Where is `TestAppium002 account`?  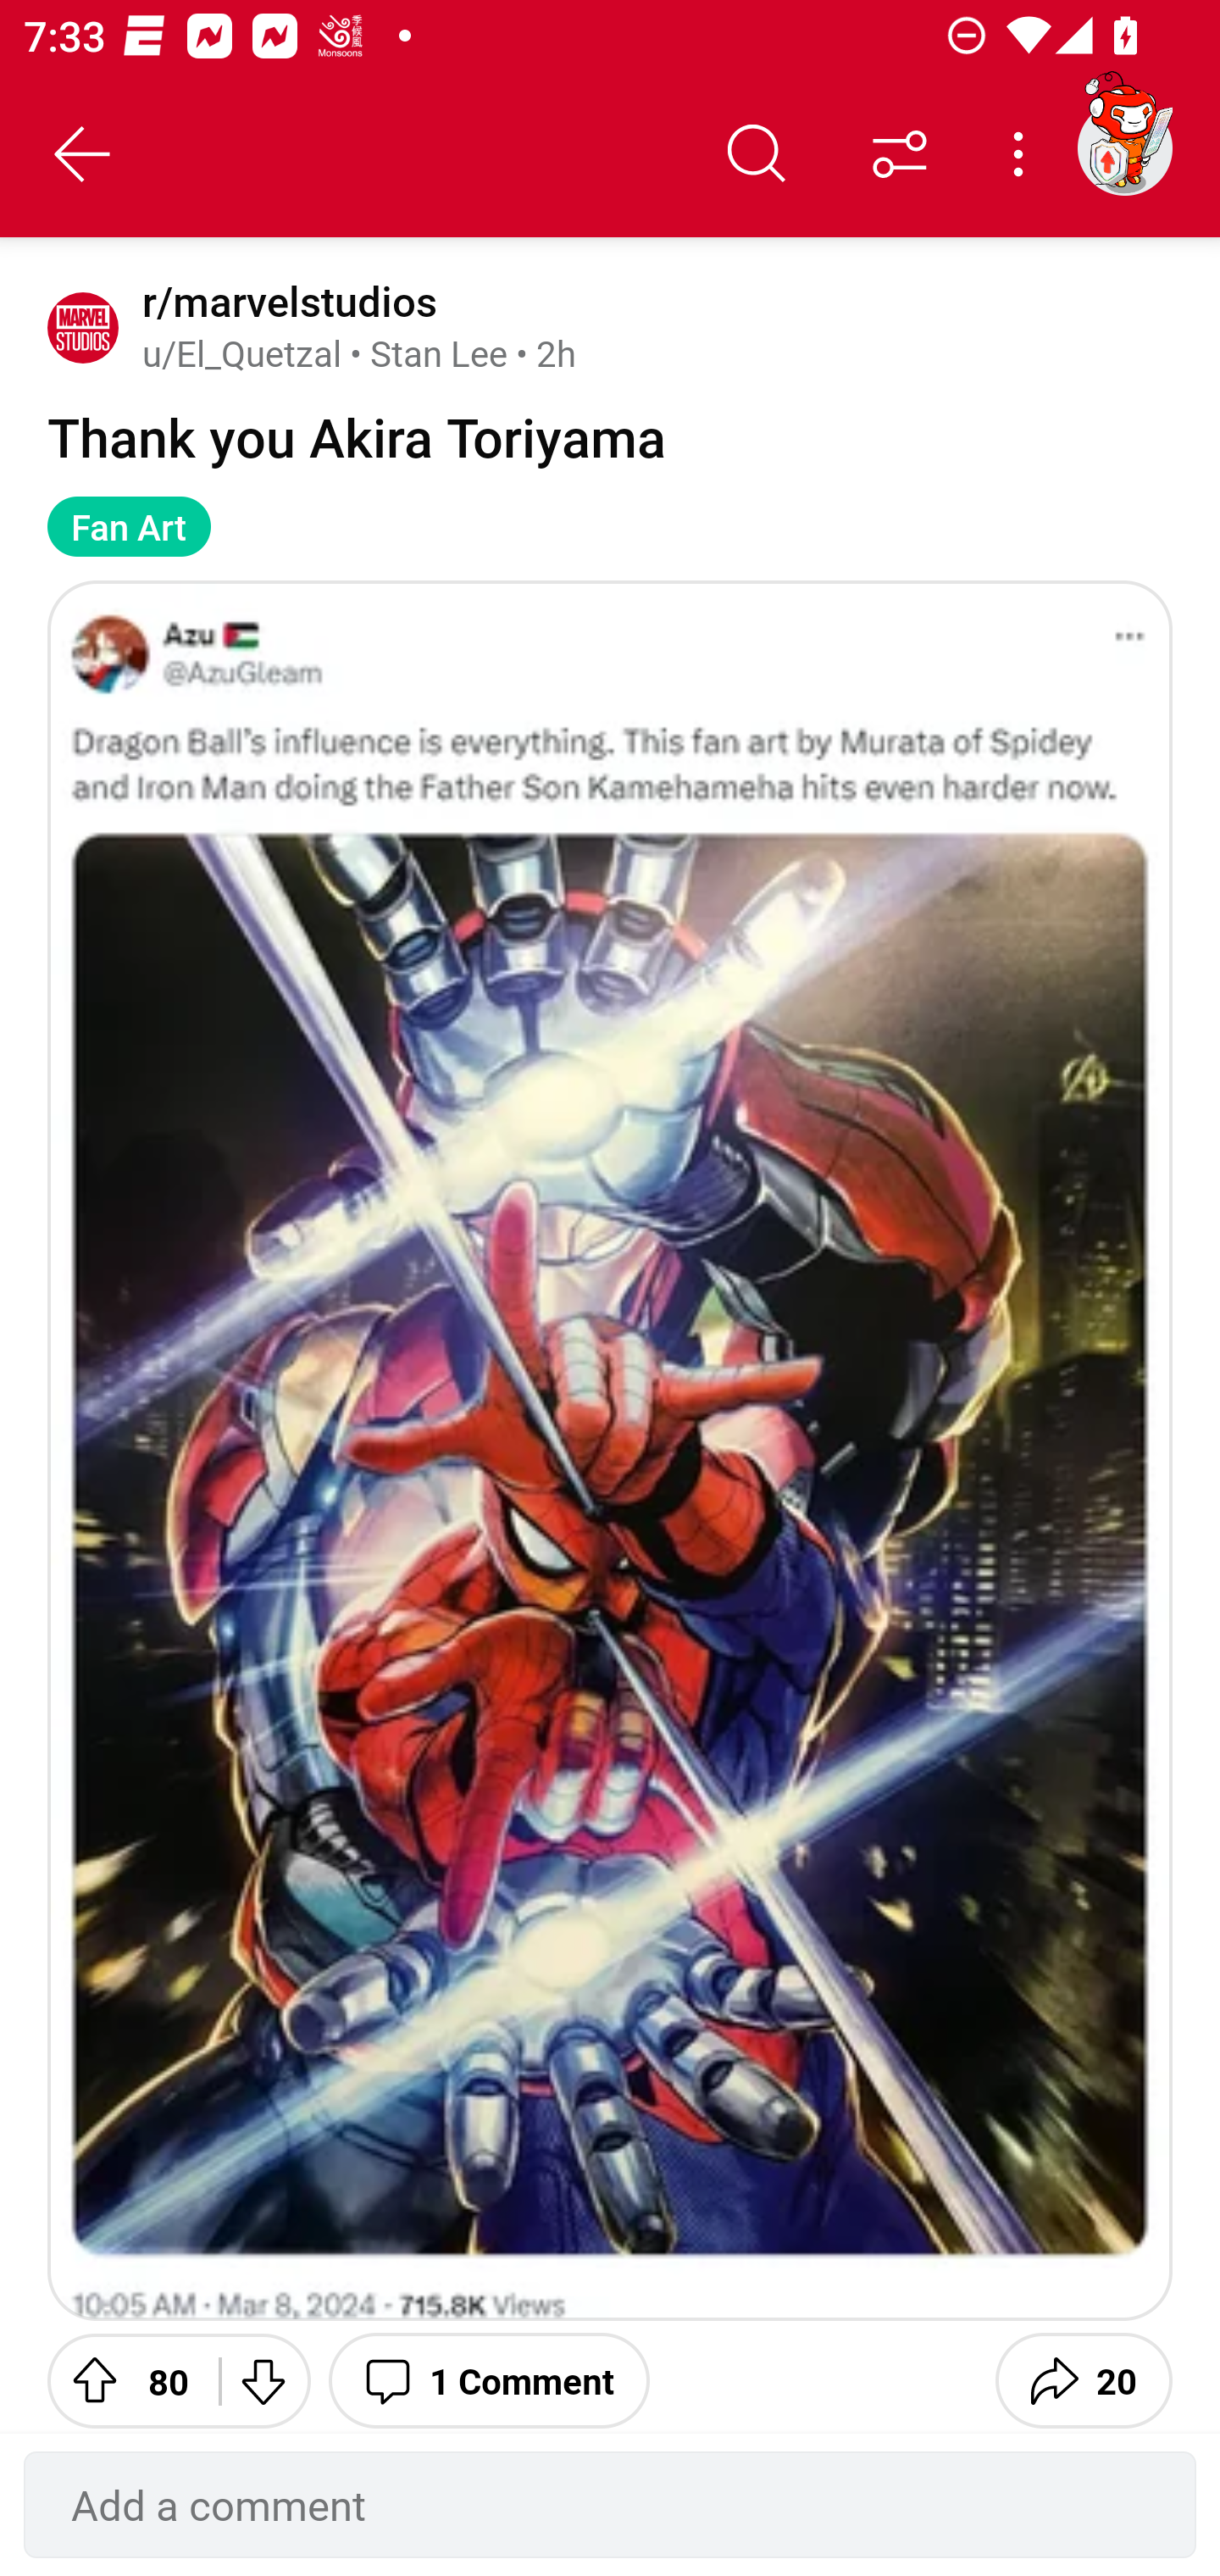
TestAppium002 account is located at coordinates (1124, 147).